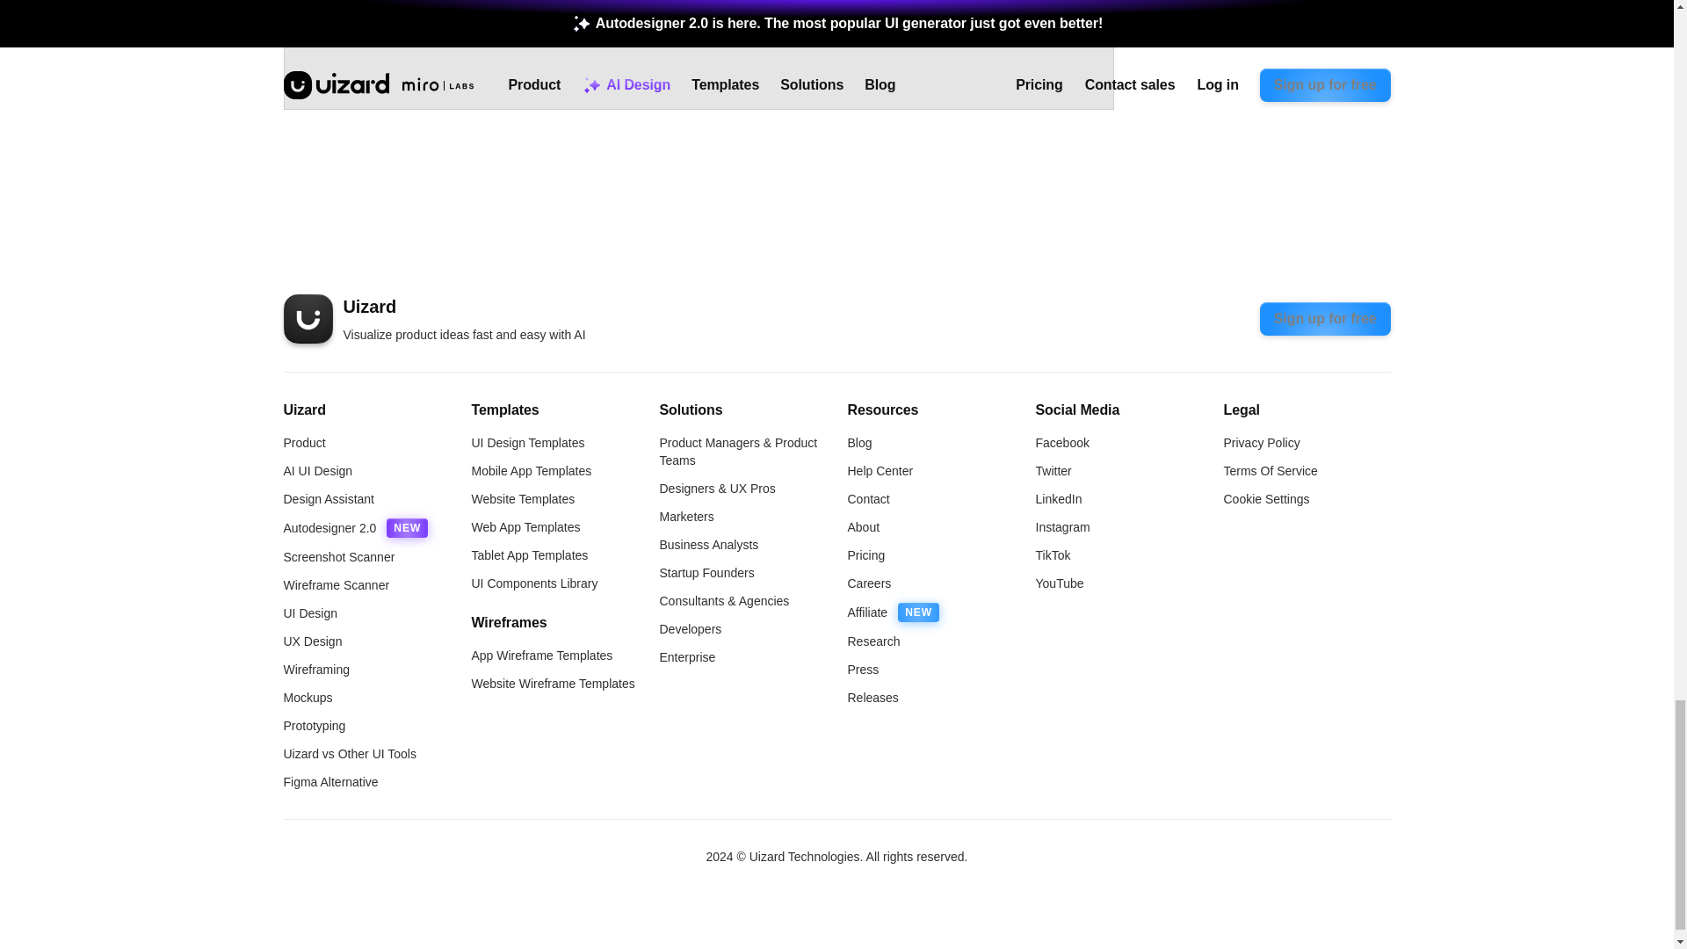 This screenshot has width=1687, height=949. I want to click on NFT marketplace app UI design, so click(698, 54).